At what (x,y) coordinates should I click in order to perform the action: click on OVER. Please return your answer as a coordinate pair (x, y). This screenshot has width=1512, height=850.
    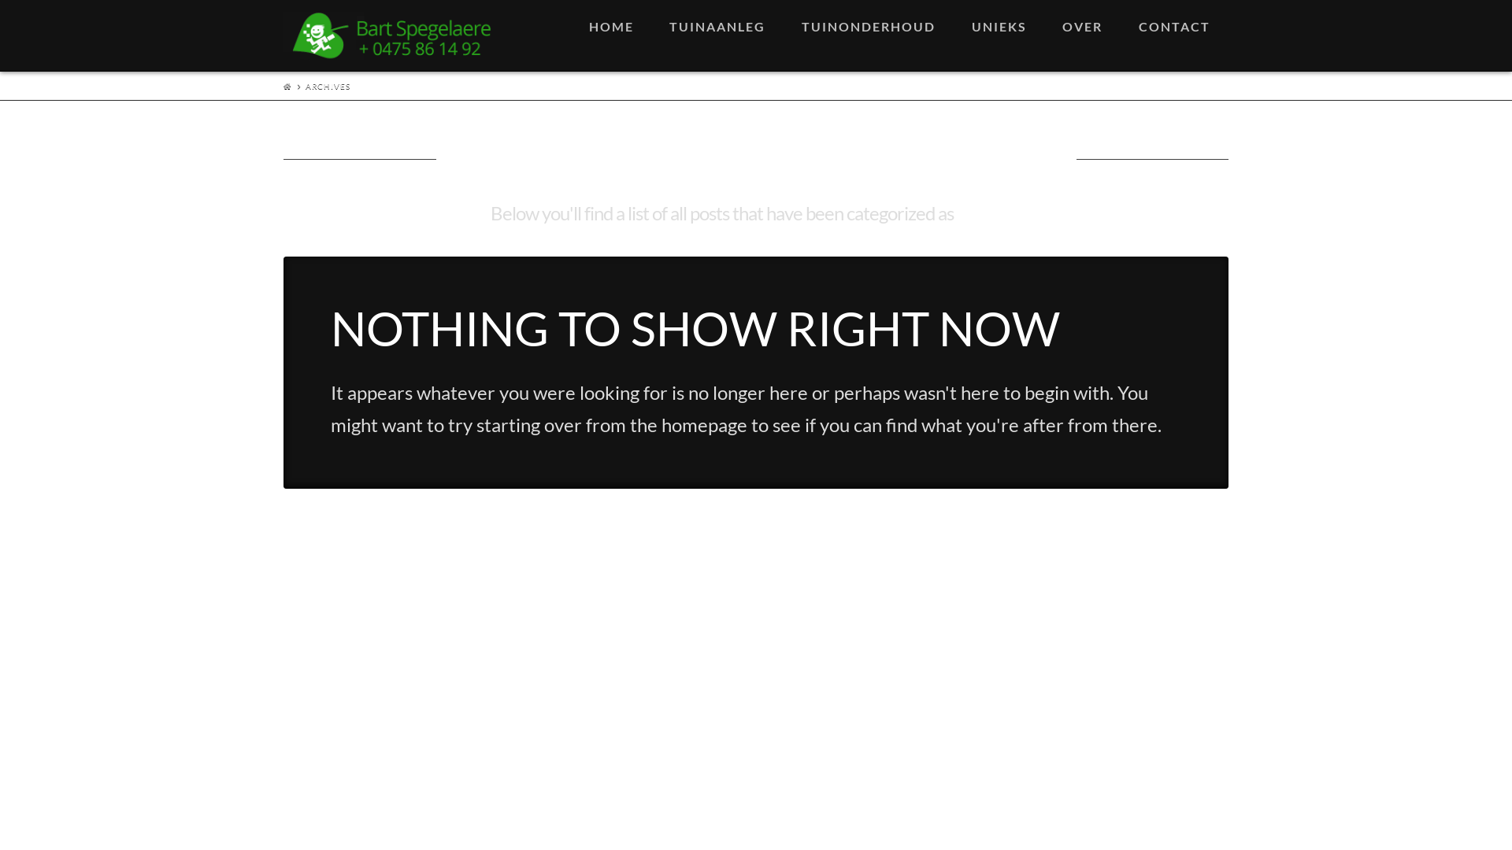
    Looking at the image, I should click on (1084, 35).